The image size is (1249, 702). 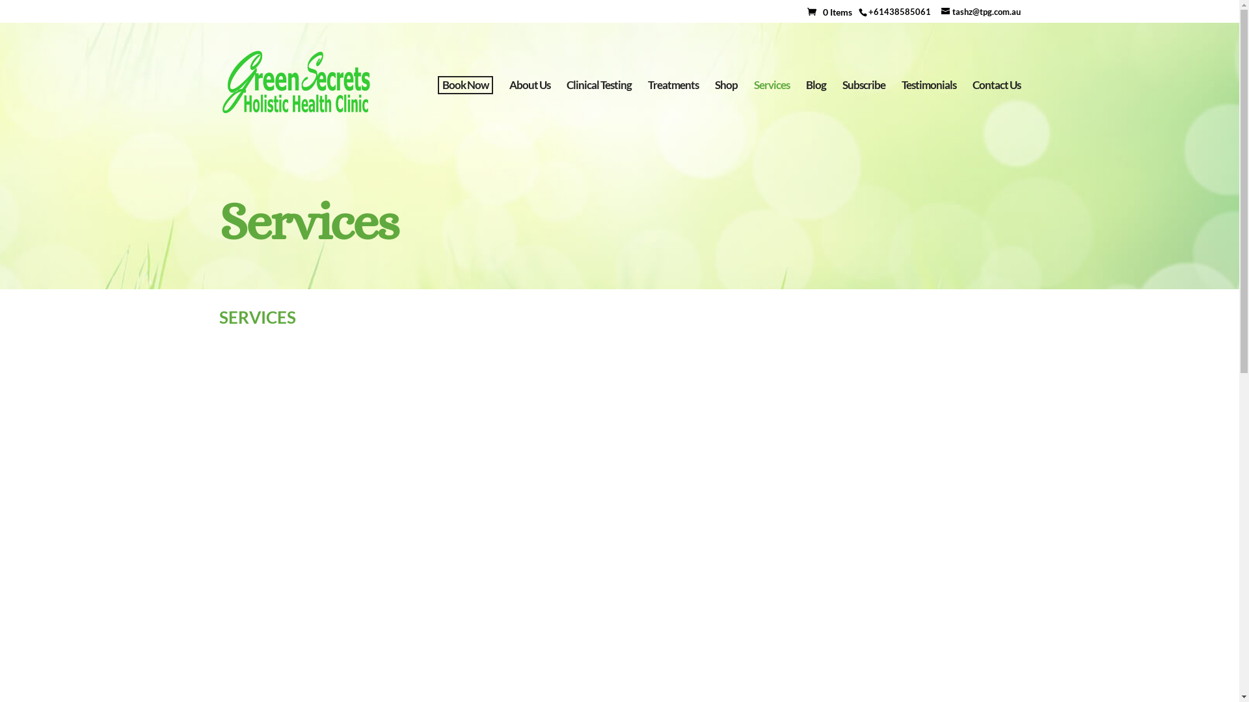 What do you see at coordinates (980, 10) in the screenshot?
I see `tashz@tpg.com.au` at bounding box center [980, 10].